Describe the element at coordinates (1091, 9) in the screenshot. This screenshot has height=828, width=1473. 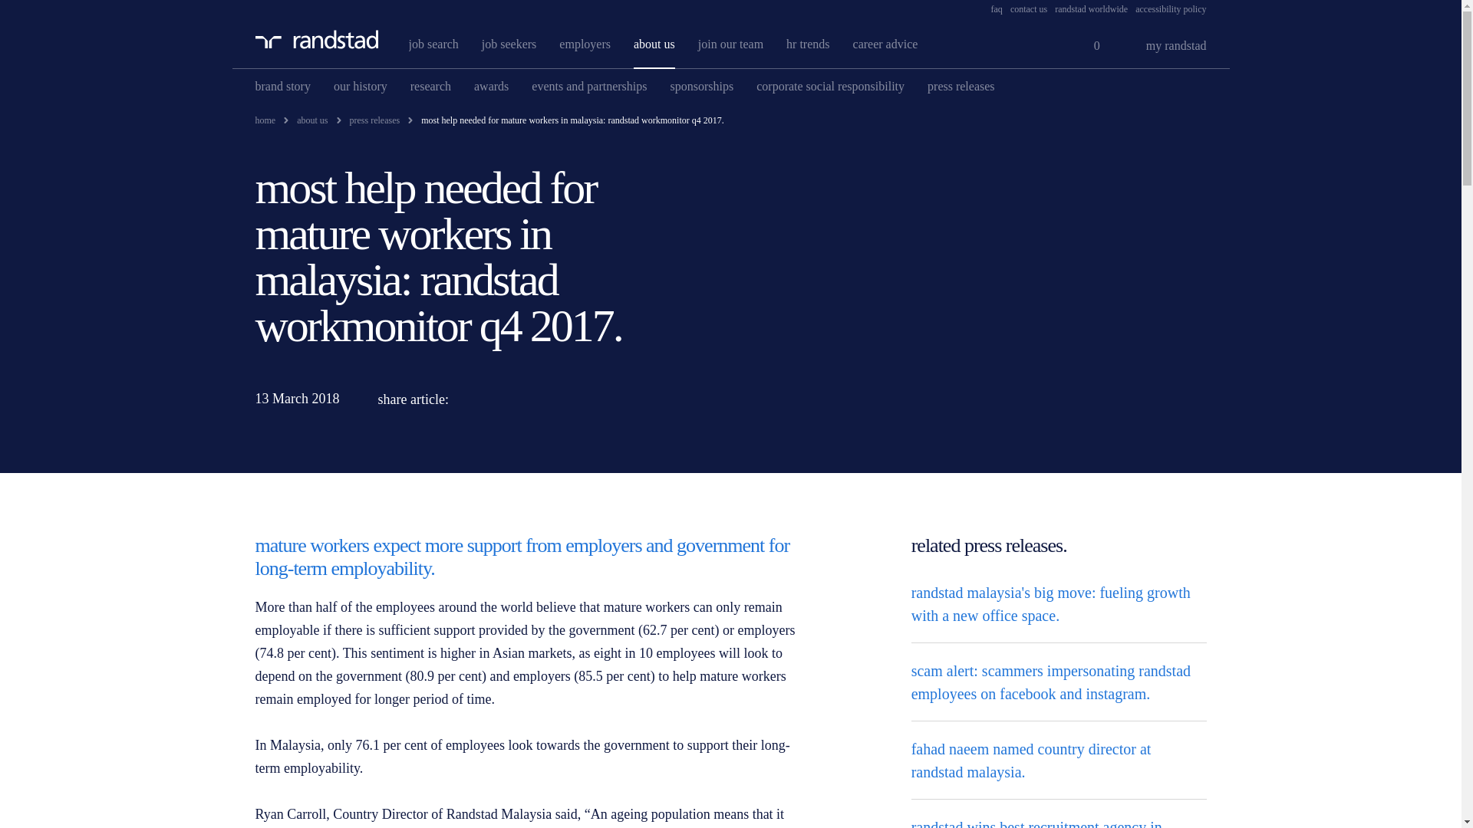
I see `randstad worldwide` at that location.